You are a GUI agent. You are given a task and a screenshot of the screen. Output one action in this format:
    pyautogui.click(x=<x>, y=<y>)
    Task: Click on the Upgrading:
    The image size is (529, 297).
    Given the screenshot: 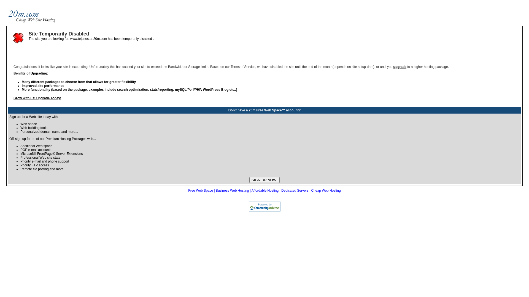 What is the action you would take?
    pyautogui.click(x=39, y=73)
    